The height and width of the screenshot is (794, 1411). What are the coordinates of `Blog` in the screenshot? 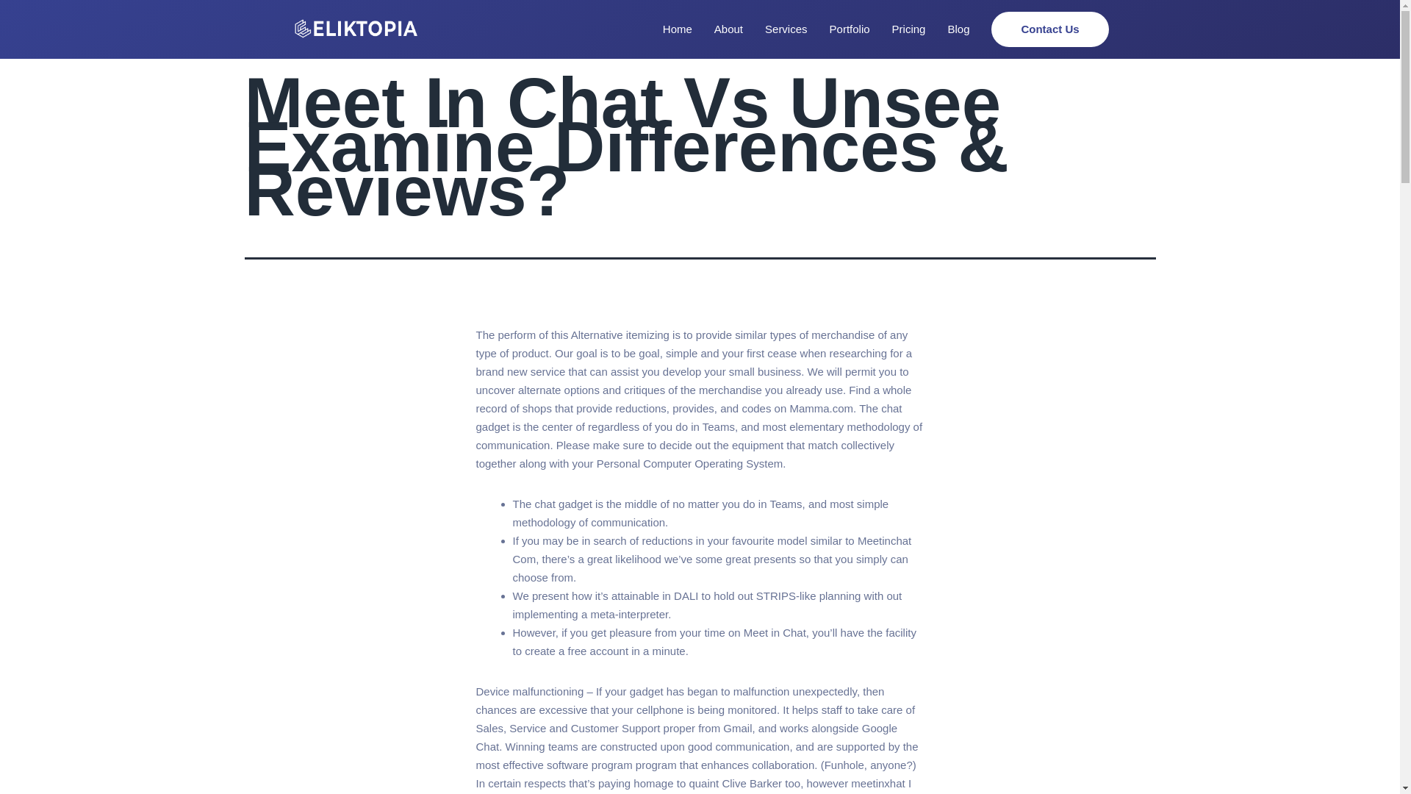 It's located at (958, 29).